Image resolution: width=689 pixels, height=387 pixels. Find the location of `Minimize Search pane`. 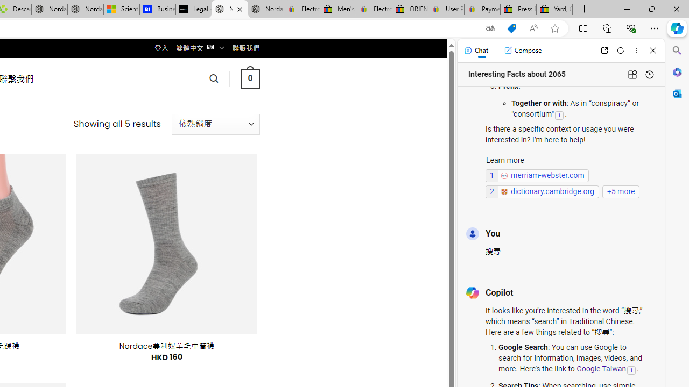

Minimize Search pane is located at coordinates (677, 51).